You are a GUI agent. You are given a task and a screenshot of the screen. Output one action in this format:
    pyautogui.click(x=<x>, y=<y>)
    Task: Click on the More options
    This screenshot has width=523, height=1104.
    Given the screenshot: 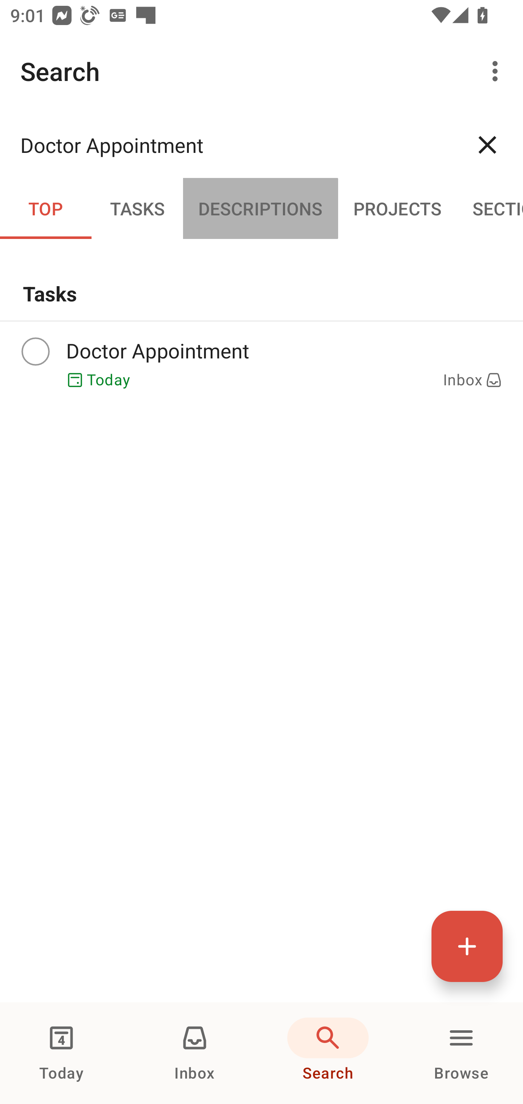 What is the action you would take?
    pyautogui.click(x=498, y=71)
    